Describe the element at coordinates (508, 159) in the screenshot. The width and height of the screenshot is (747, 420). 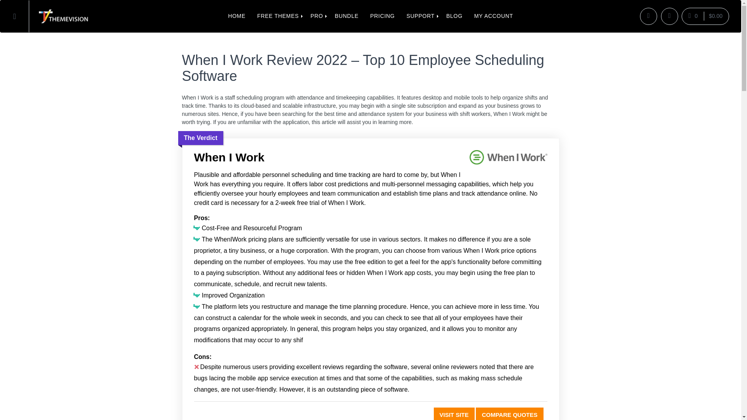
I see `When I Work` at that location.